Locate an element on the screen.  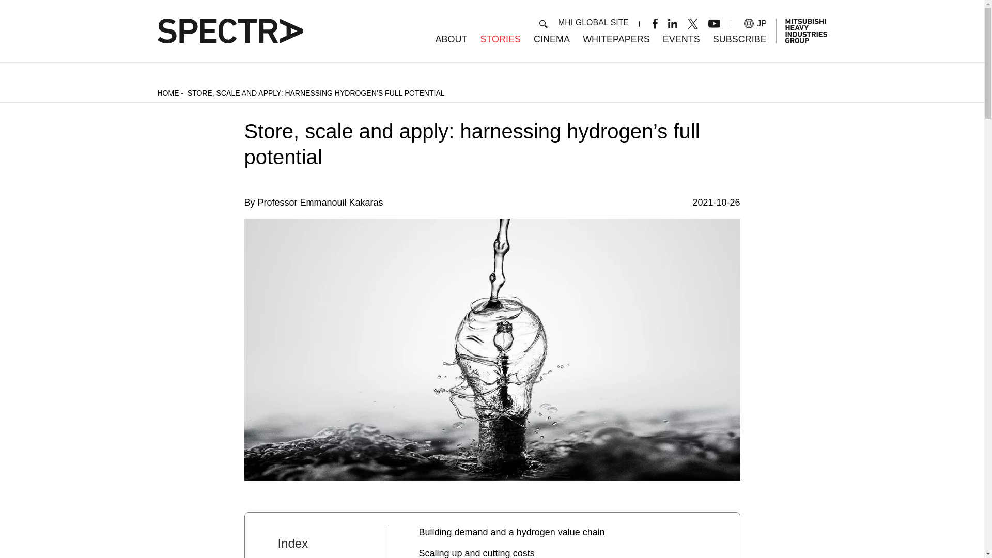
HOME is located at coordinates (167, 92).